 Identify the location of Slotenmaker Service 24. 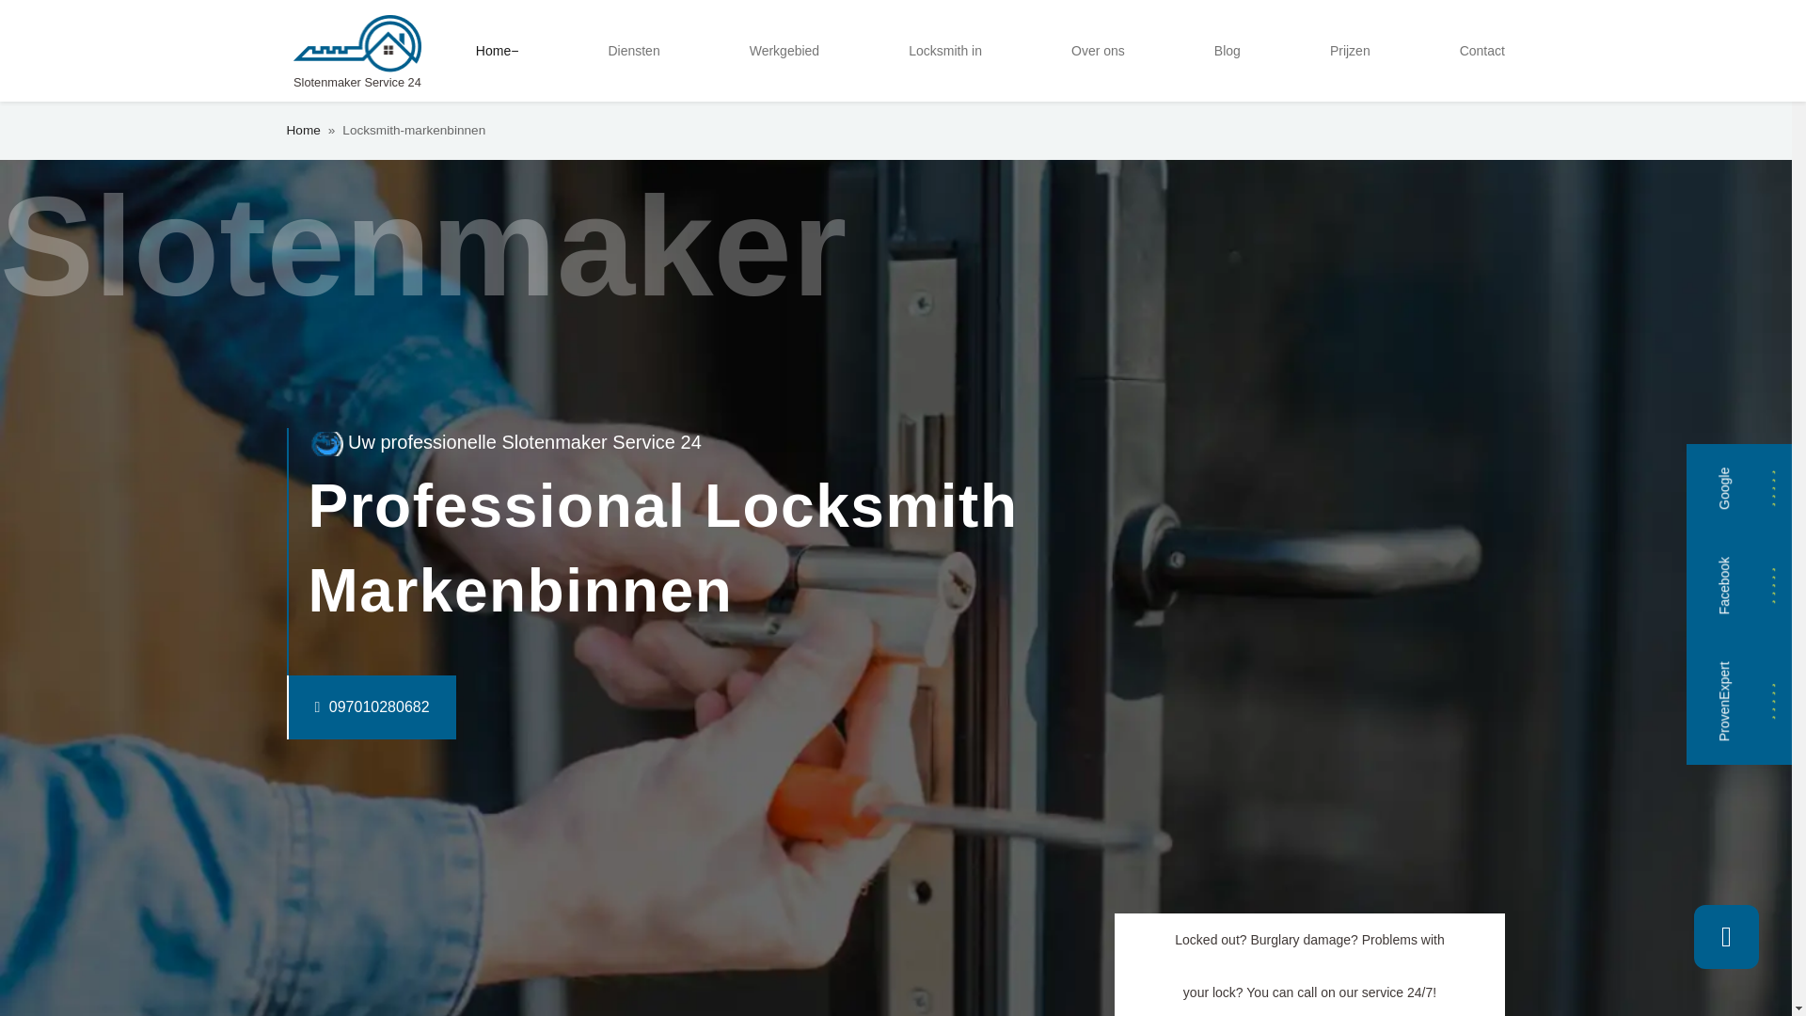
(356, 51).